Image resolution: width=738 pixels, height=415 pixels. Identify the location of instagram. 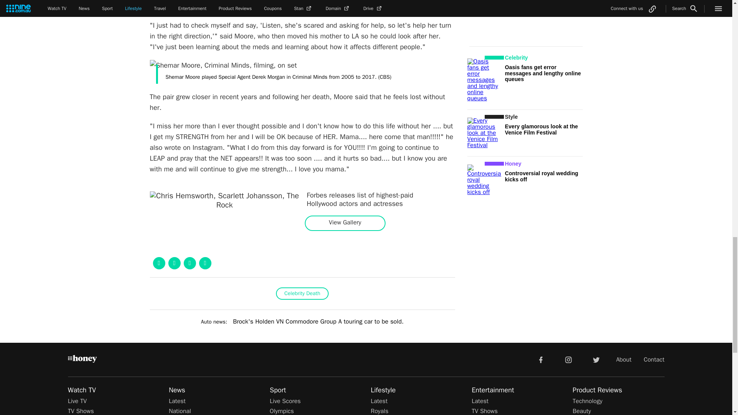
(568, 359).